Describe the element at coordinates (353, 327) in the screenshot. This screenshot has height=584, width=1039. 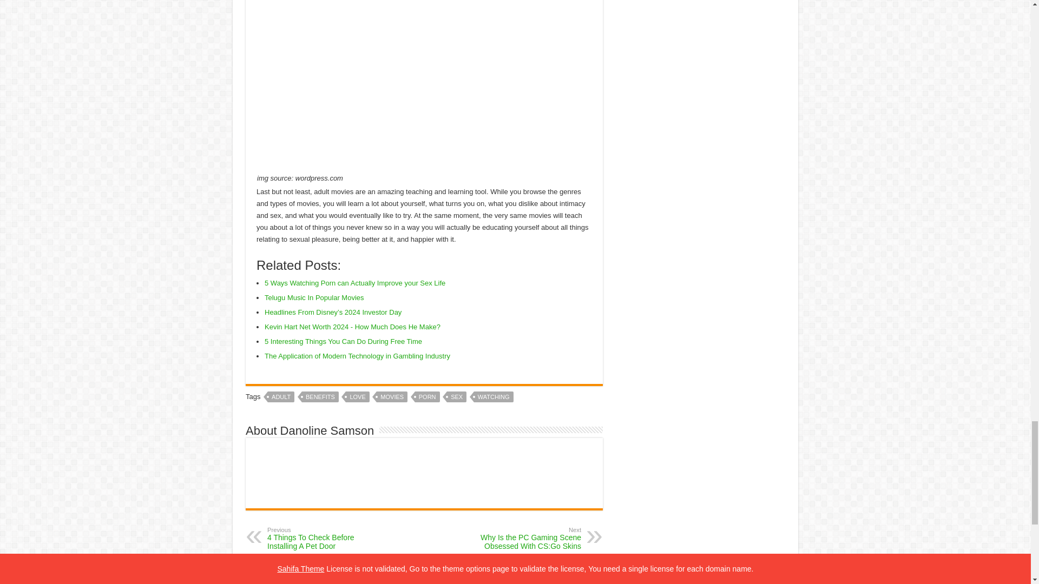
I see `Kevin Hart Net Worth 2024 - How Much Does He Make?` at that location.